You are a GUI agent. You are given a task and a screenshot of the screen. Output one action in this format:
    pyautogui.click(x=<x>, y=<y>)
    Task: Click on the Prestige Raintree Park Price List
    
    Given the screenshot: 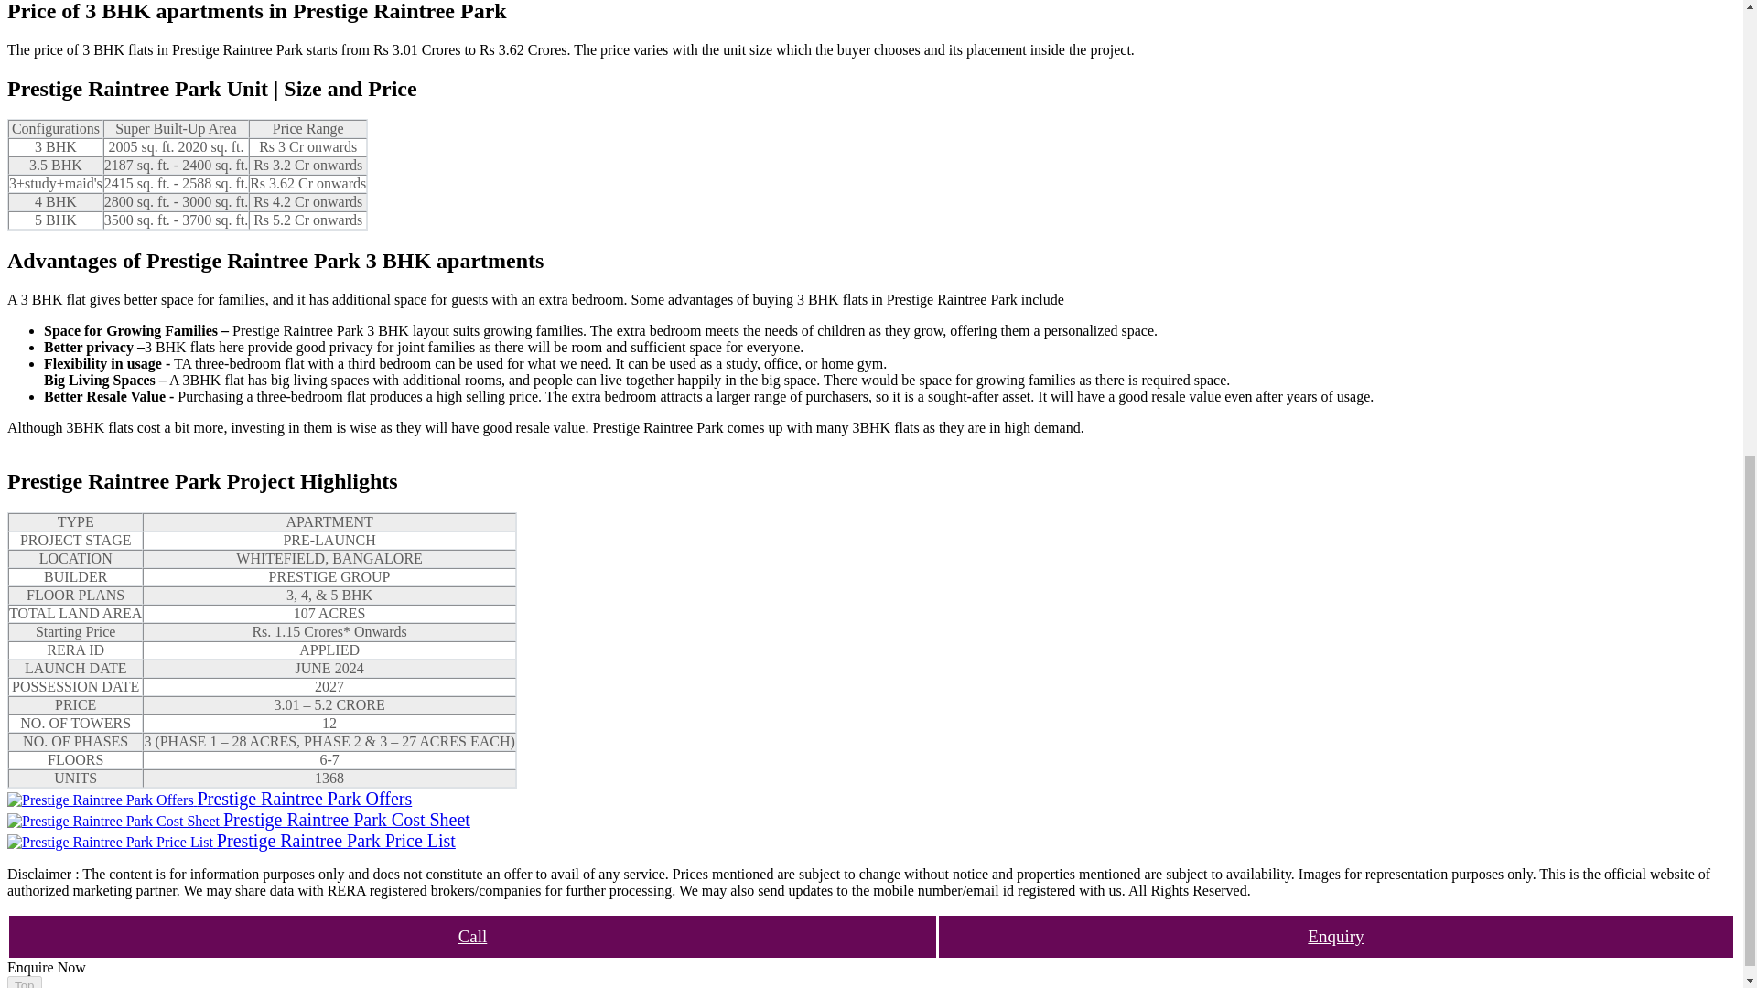 What is the action you would take?
    pyautogui.click(x=110, y=842)
    